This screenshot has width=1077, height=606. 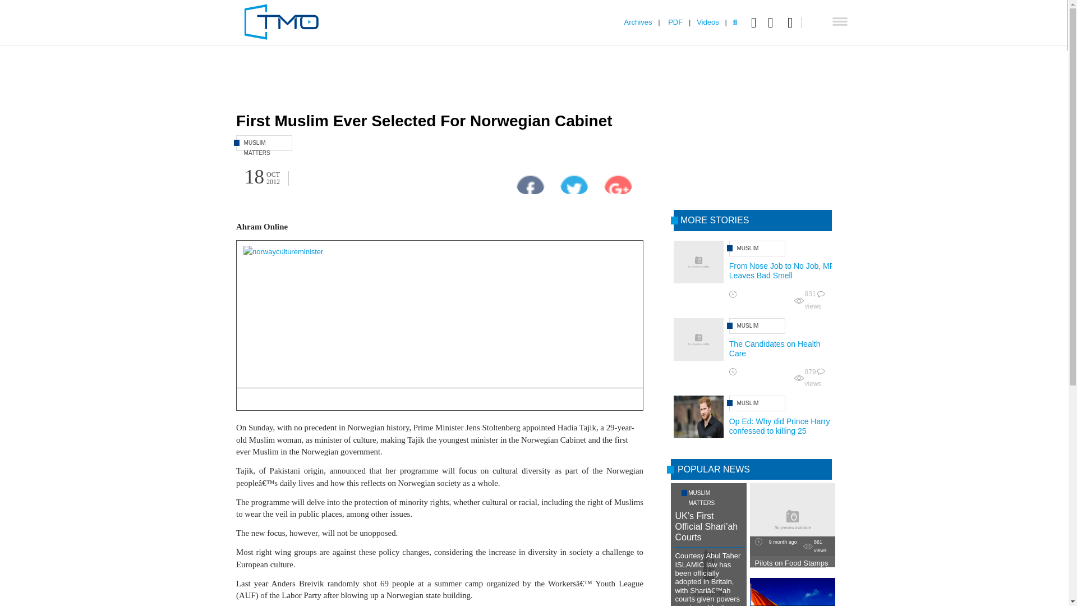 I want to click on Instagram, so click(x=794, y=22).